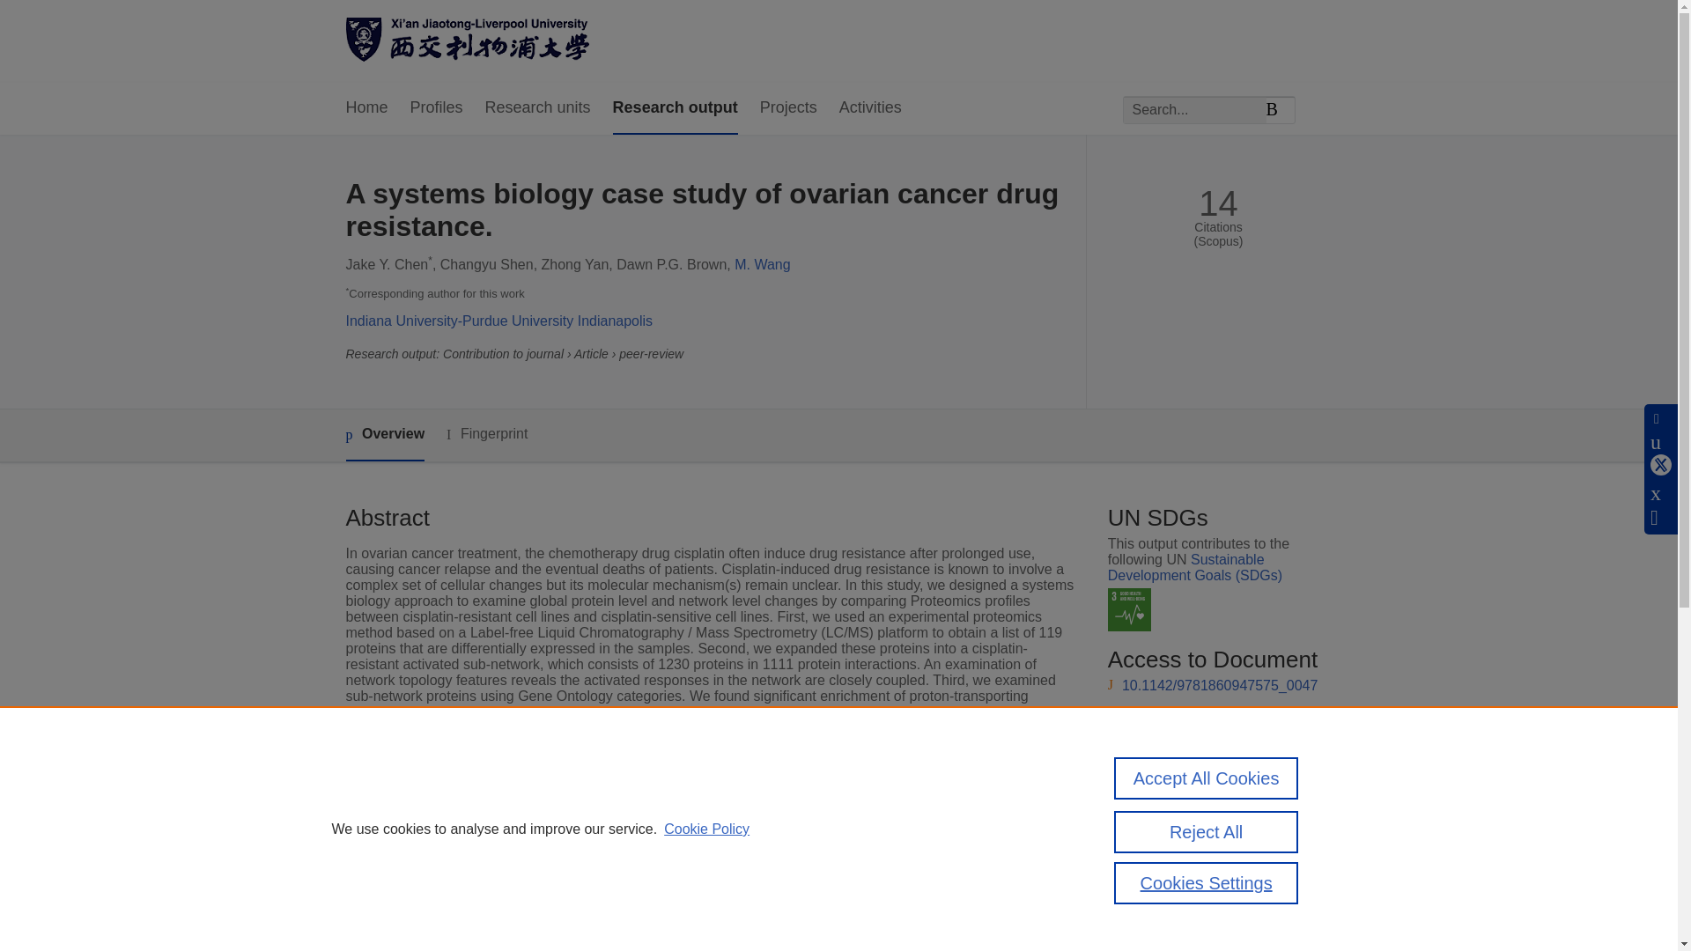 The height and width of the screenshot is (951, 1691). What do you see at coordinates (437, 108) in the screenshot?
I see `Profiles` at bounding box center [437, 108].